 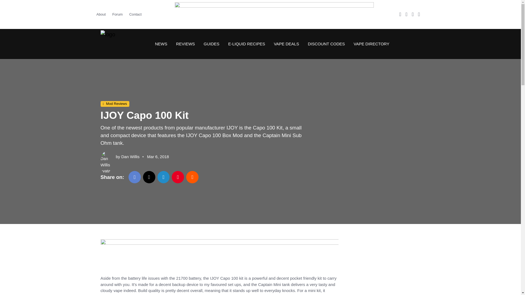 What do you see at coordinates (118, 14) in the screenshot?
I see `Forum` at bounding box center [118, 14].